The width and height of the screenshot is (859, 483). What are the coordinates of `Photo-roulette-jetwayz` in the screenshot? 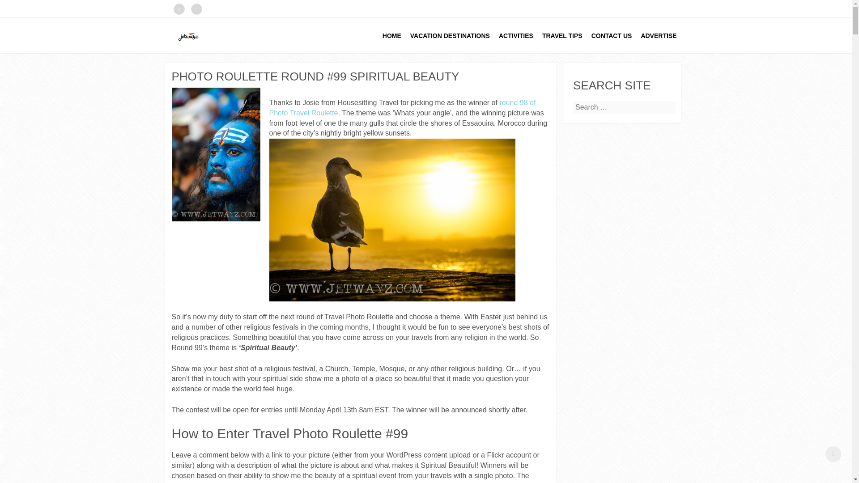 It's located at (392, 220).